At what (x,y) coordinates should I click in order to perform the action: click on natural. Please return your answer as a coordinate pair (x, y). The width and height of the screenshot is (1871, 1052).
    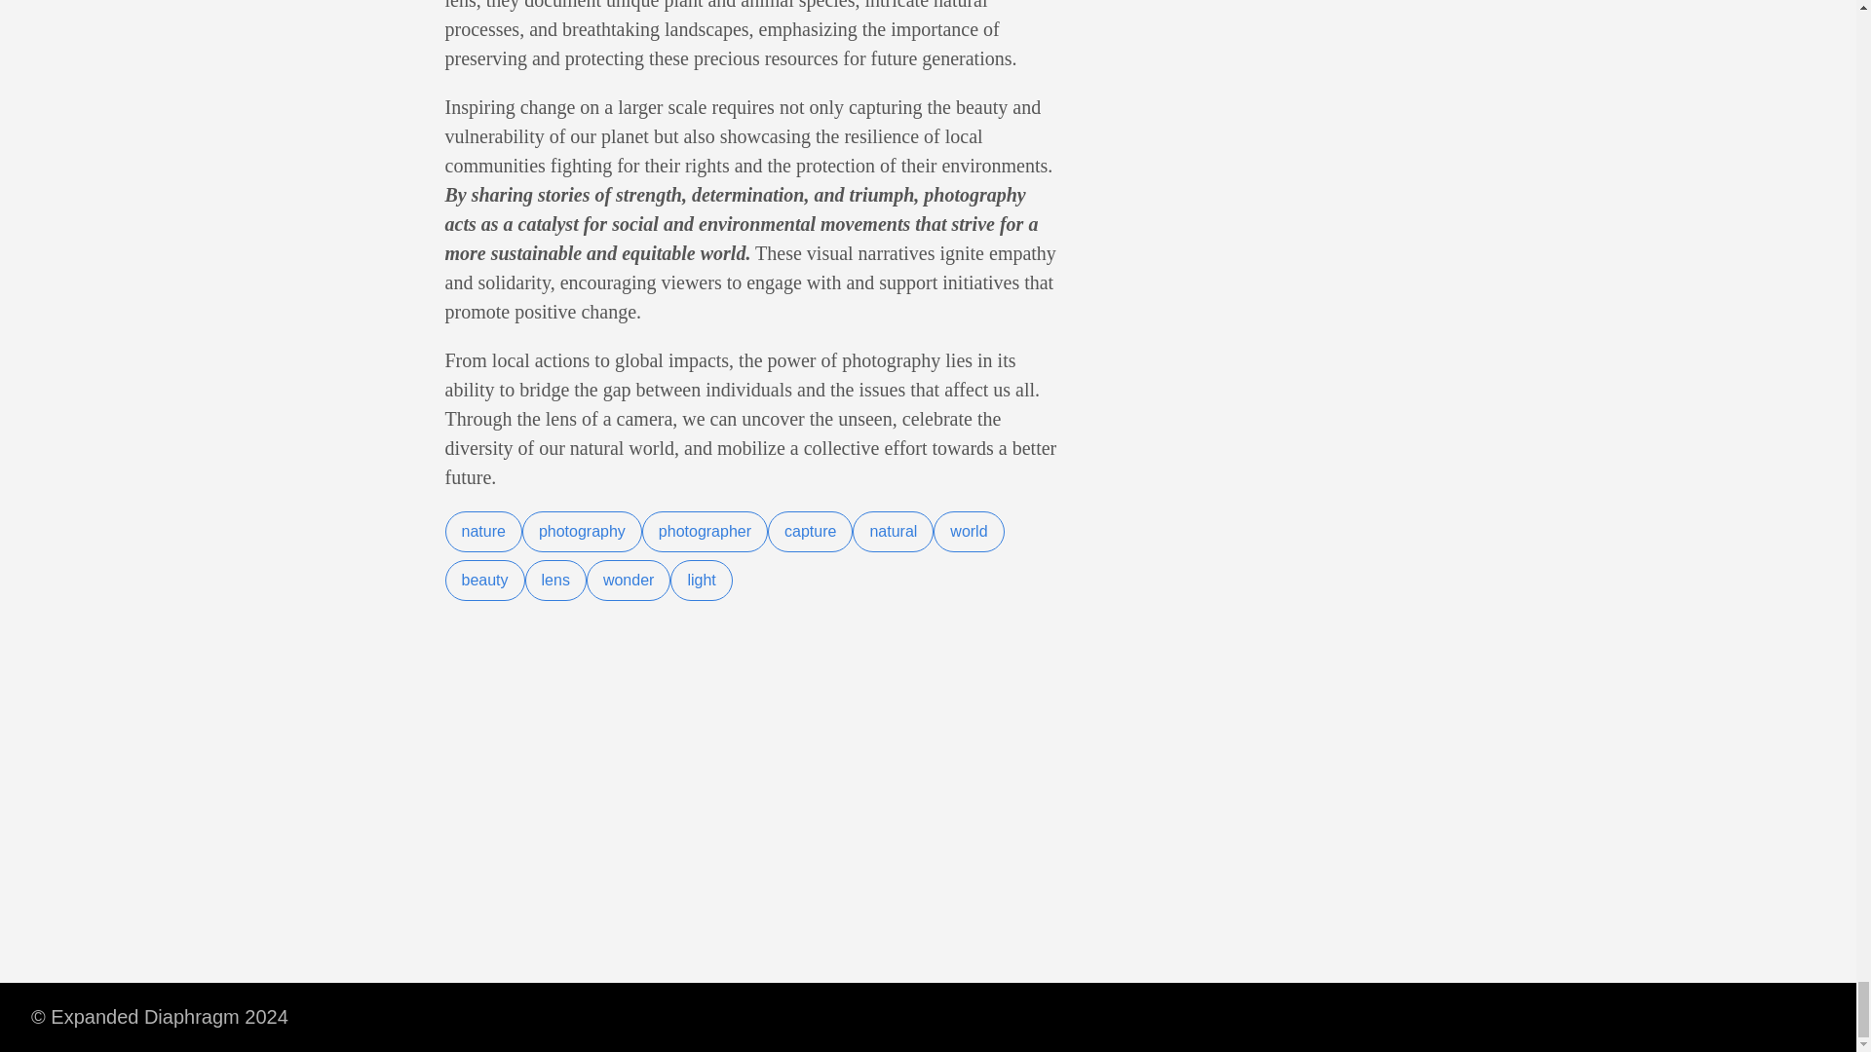
    Looking at the image, I should click on (893, 532).